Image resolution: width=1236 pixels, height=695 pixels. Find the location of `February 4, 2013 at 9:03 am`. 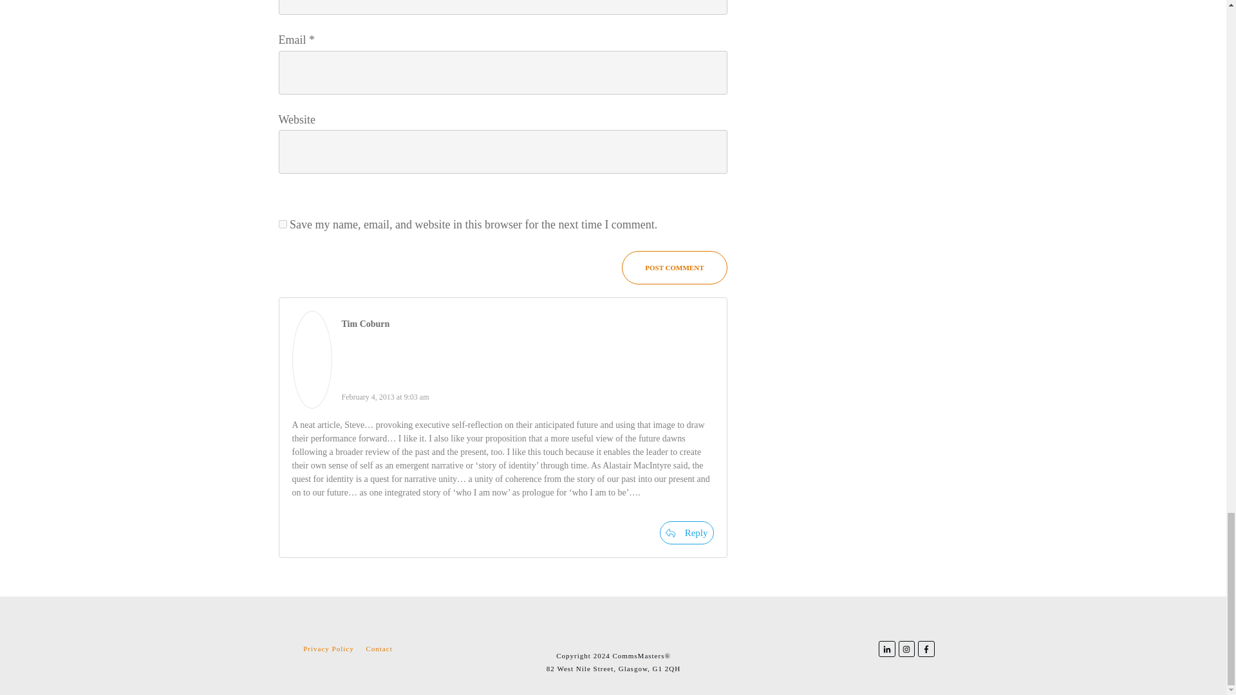

February 4, 2013 at 9:03 am is located at coordinates (385, 397).